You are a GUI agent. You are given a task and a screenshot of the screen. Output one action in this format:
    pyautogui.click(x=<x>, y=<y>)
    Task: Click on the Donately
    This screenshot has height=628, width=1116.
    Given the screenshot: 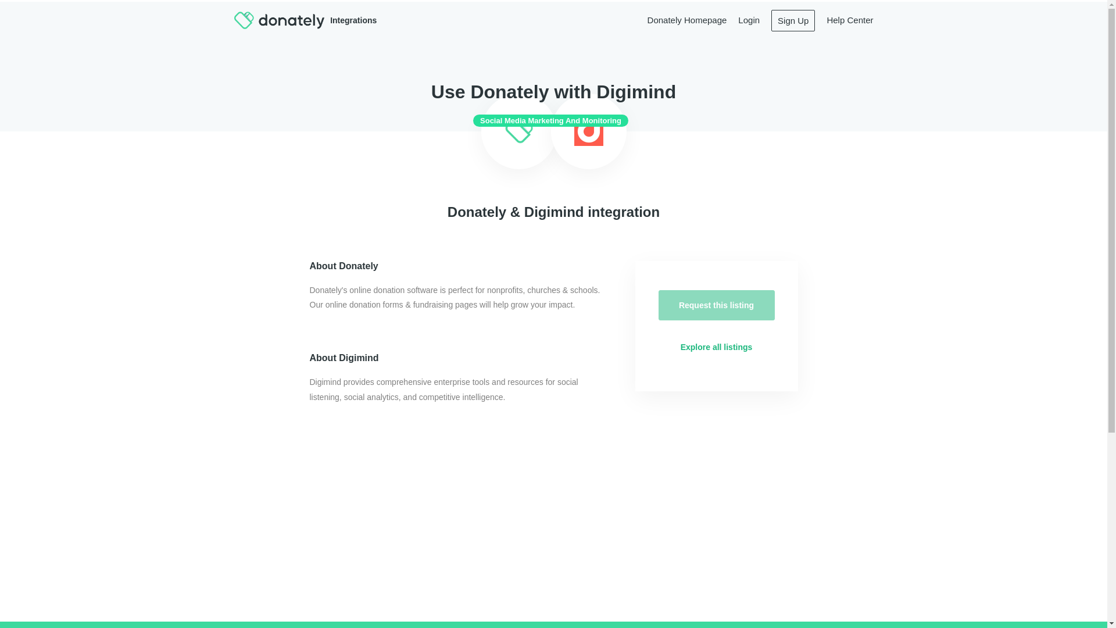 What is the action you would take?
    pyautogui.click(x=279, y=20)
    